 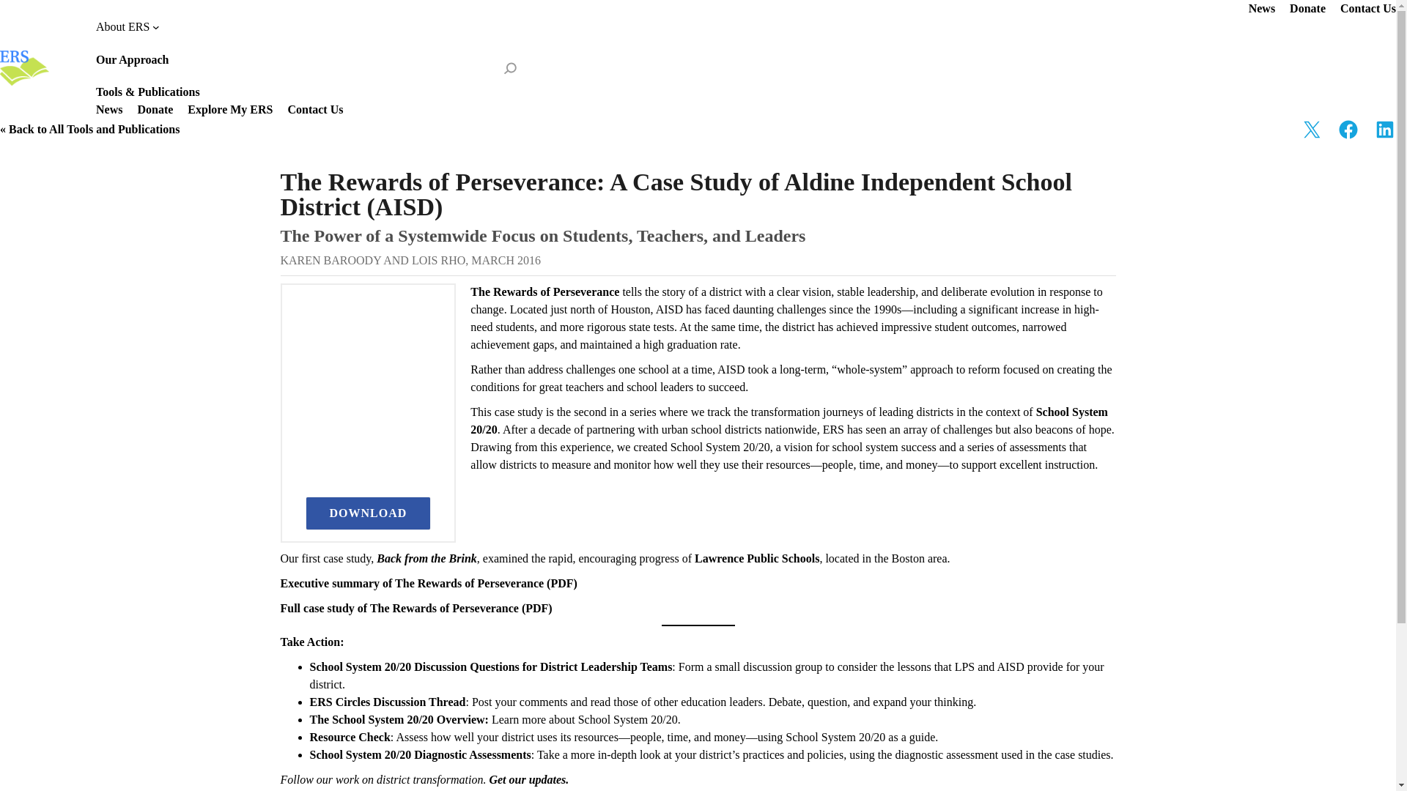 I want to click on About ERS, so click(x=128, y=26).